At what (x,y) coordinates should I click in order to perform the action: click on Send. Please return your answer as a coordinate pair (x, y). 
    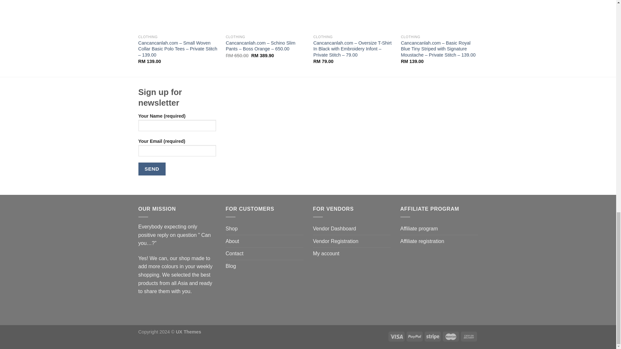
    Looking at the image, I should click on (152, 169).